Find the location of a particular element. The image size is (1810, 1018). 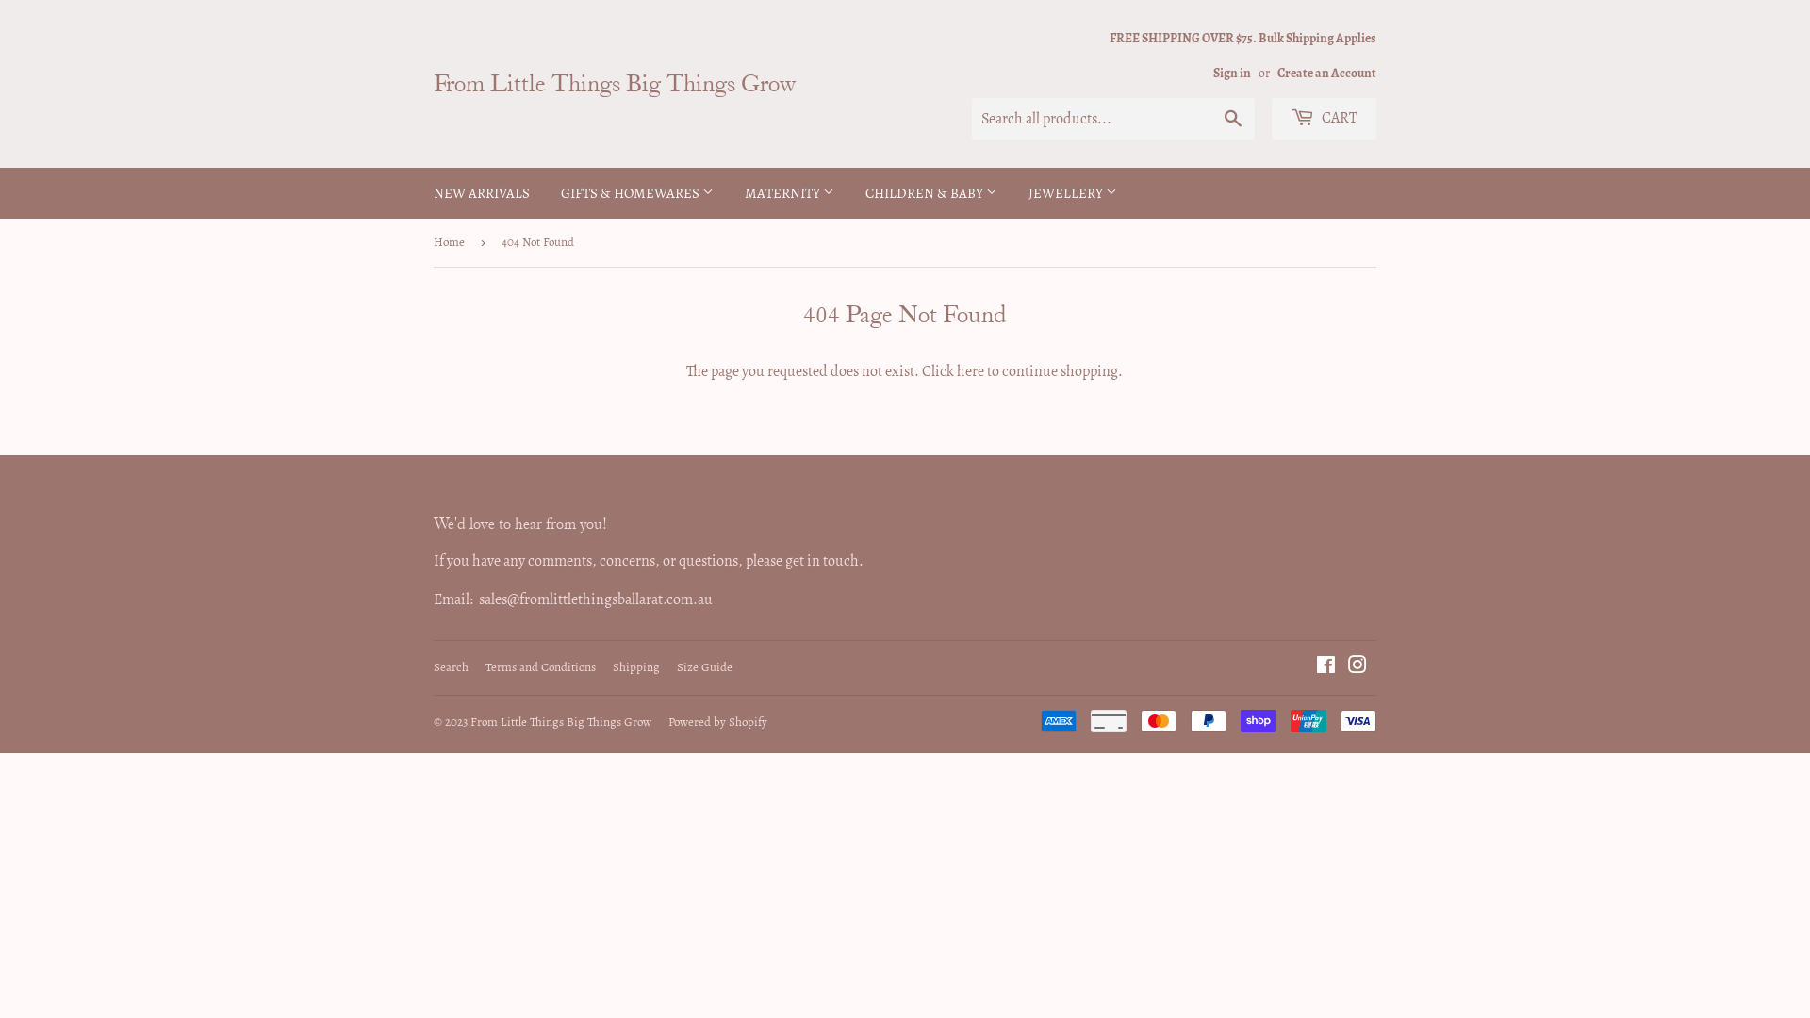

MATERNITY is located at coordinates (790, 193).